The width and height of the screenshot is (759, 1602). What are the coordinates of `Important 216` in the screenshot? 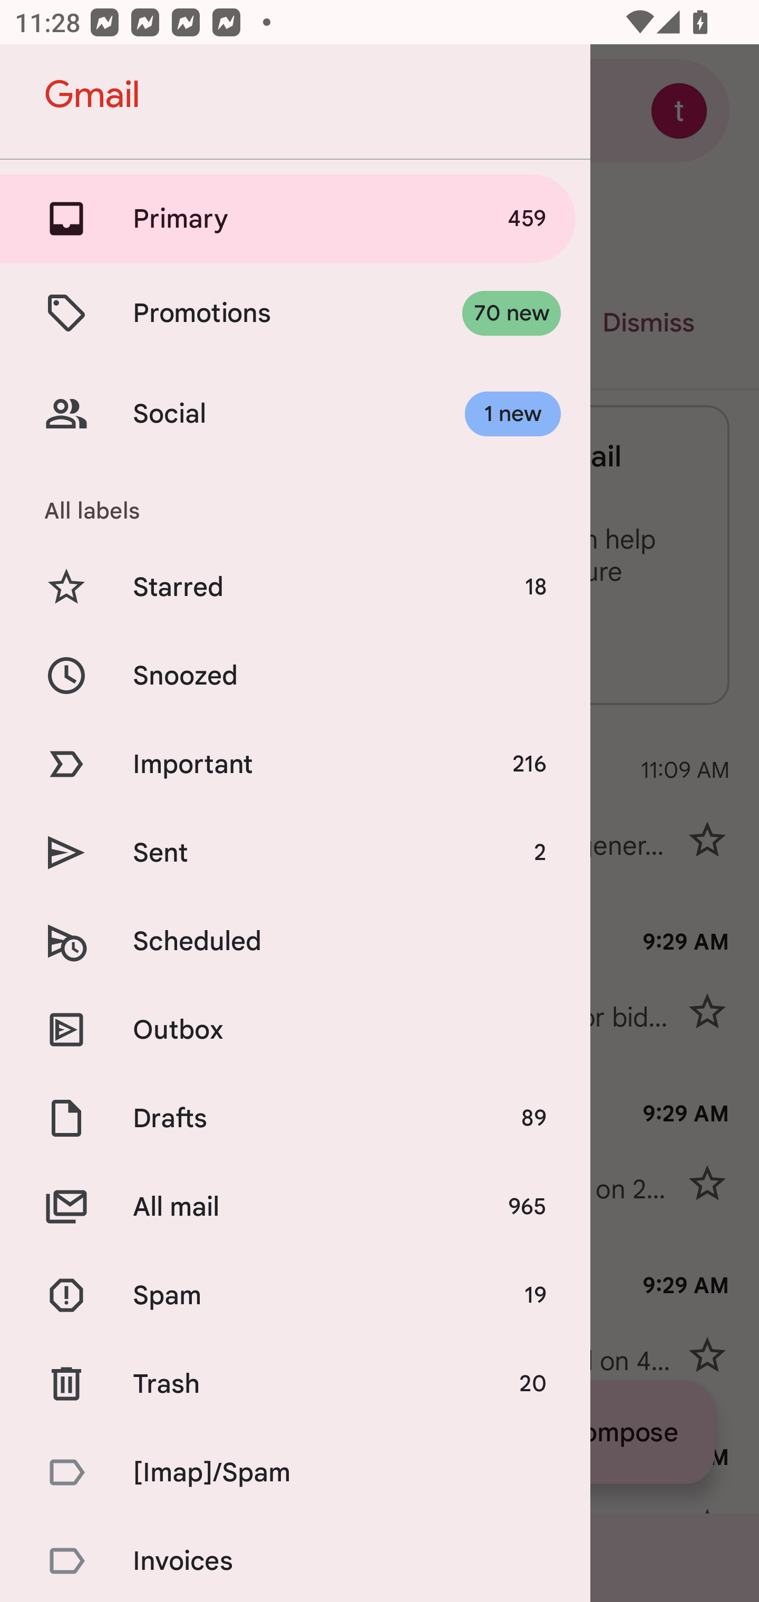 It's located at (295, 764).